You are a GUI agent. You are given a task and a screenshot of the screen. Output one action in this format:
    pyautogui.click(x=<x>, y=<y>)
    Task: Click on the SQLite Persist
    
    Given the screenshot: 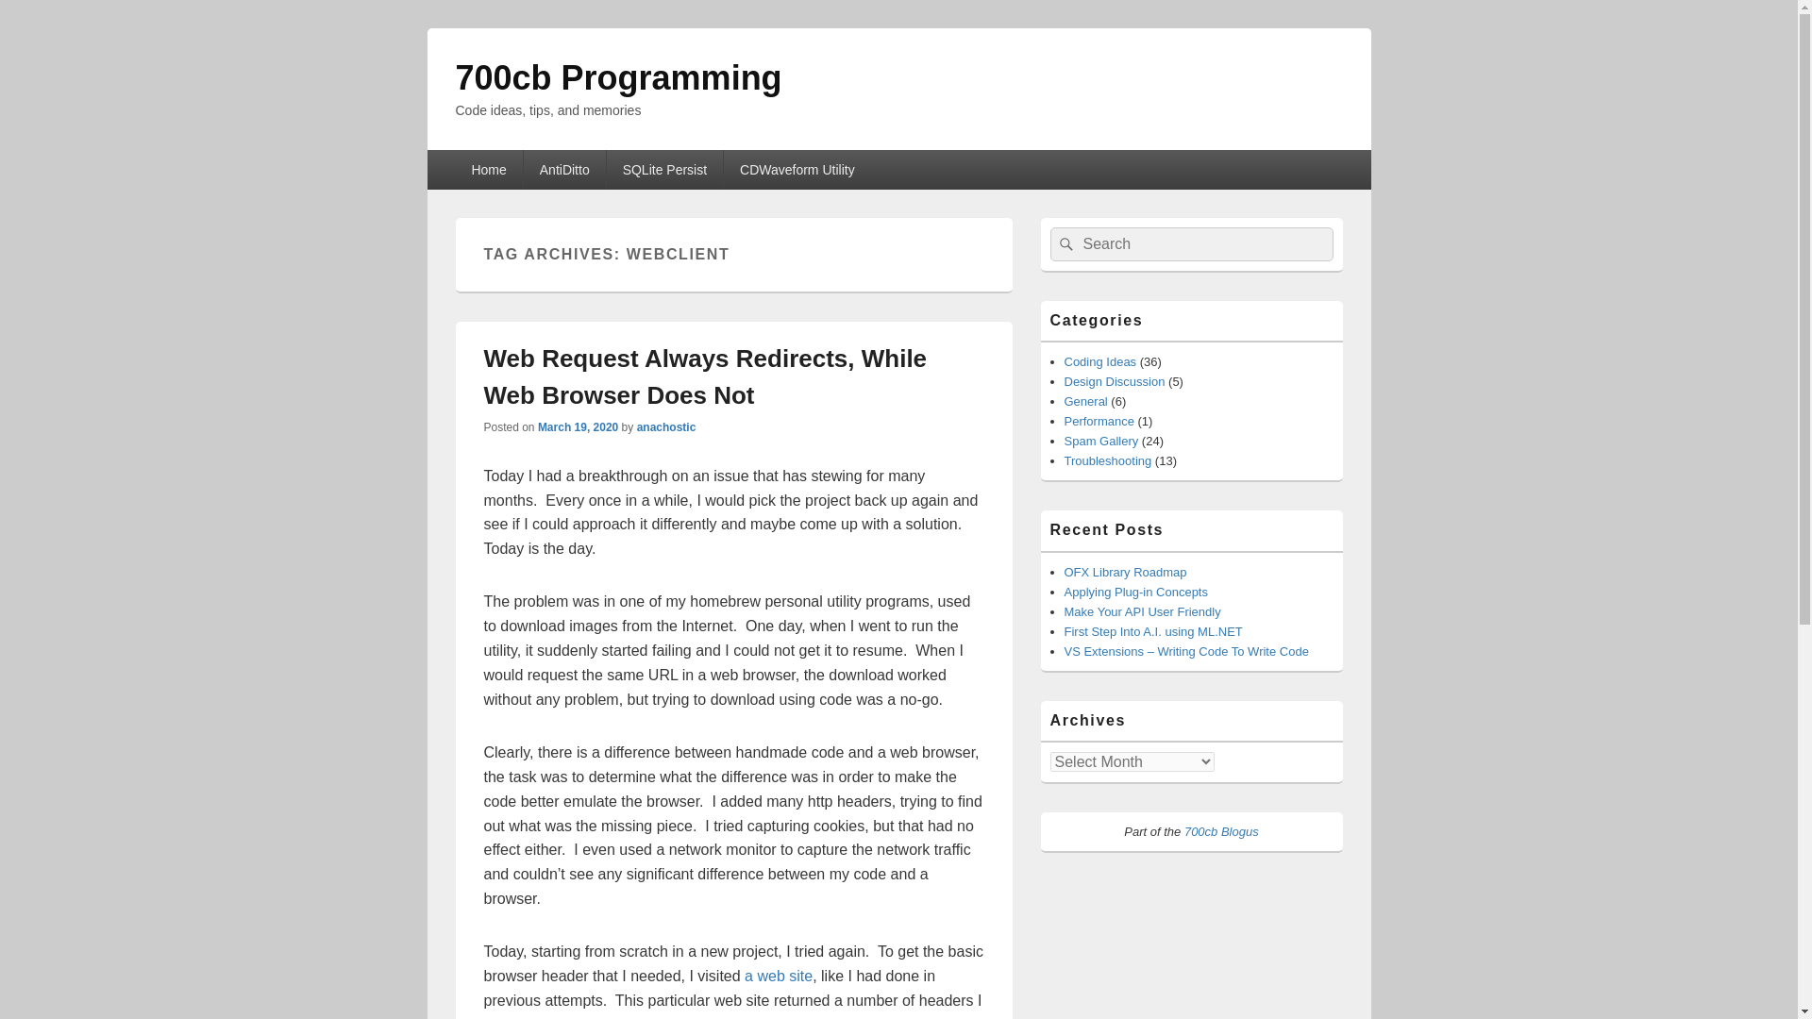 What is the action you would take?
    pyautogui.click(x=664, y=169)
    